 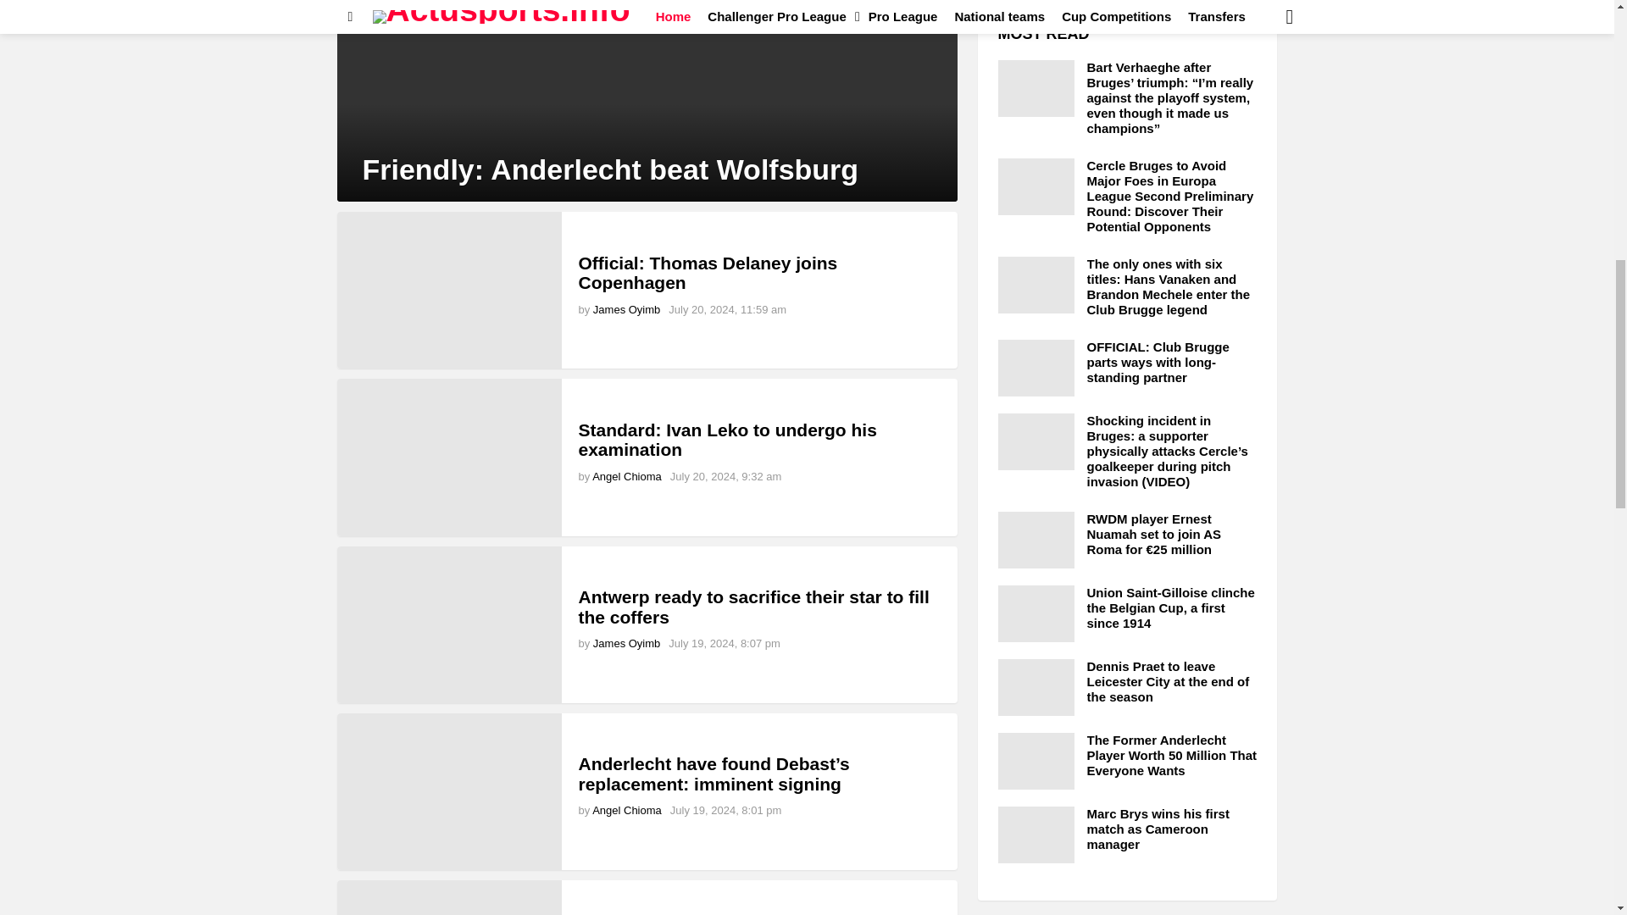 What do you see at coordinates (627, 642) in the screenshot?
I see `James Oyimb` at bounding box center [627, 642].